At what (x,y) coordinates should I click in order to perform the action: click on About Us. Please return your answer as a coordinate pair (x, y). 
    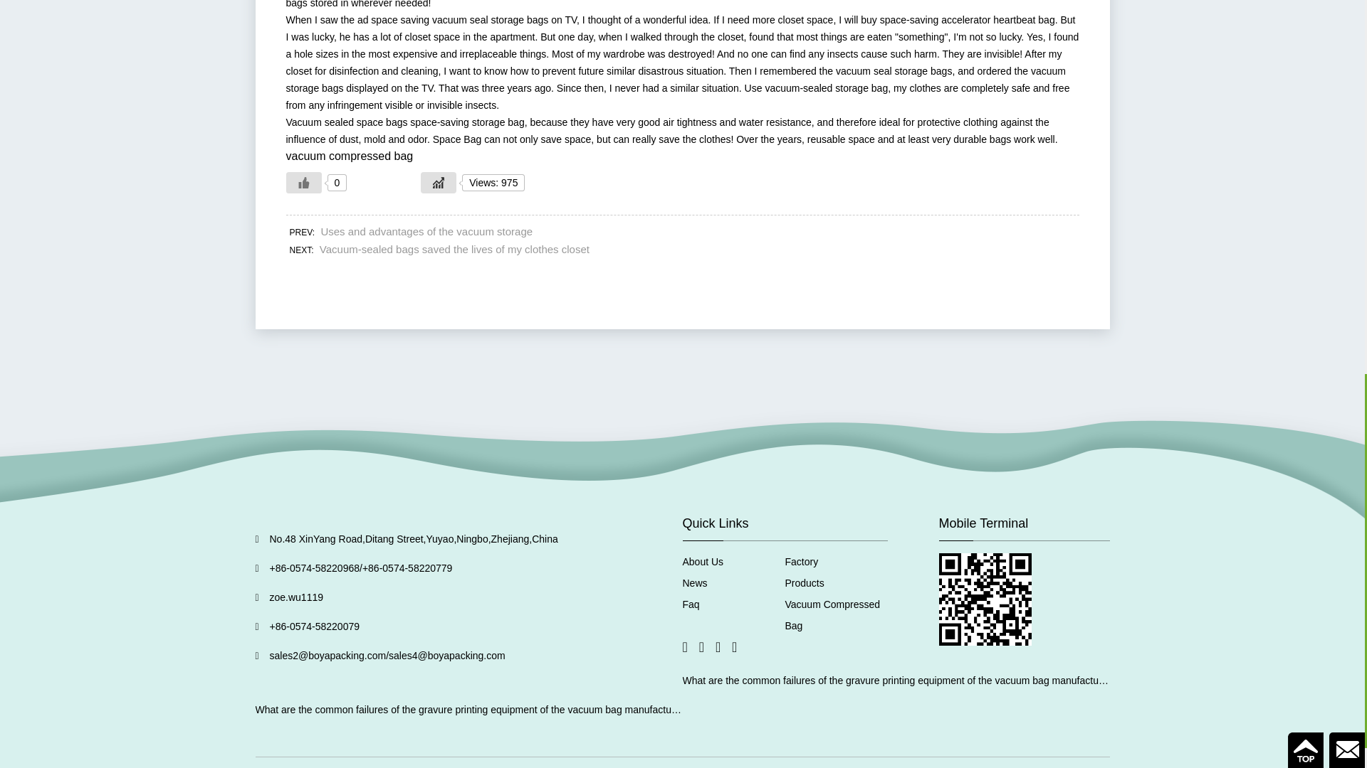
    Looking at the image, I should click on (702, 562).